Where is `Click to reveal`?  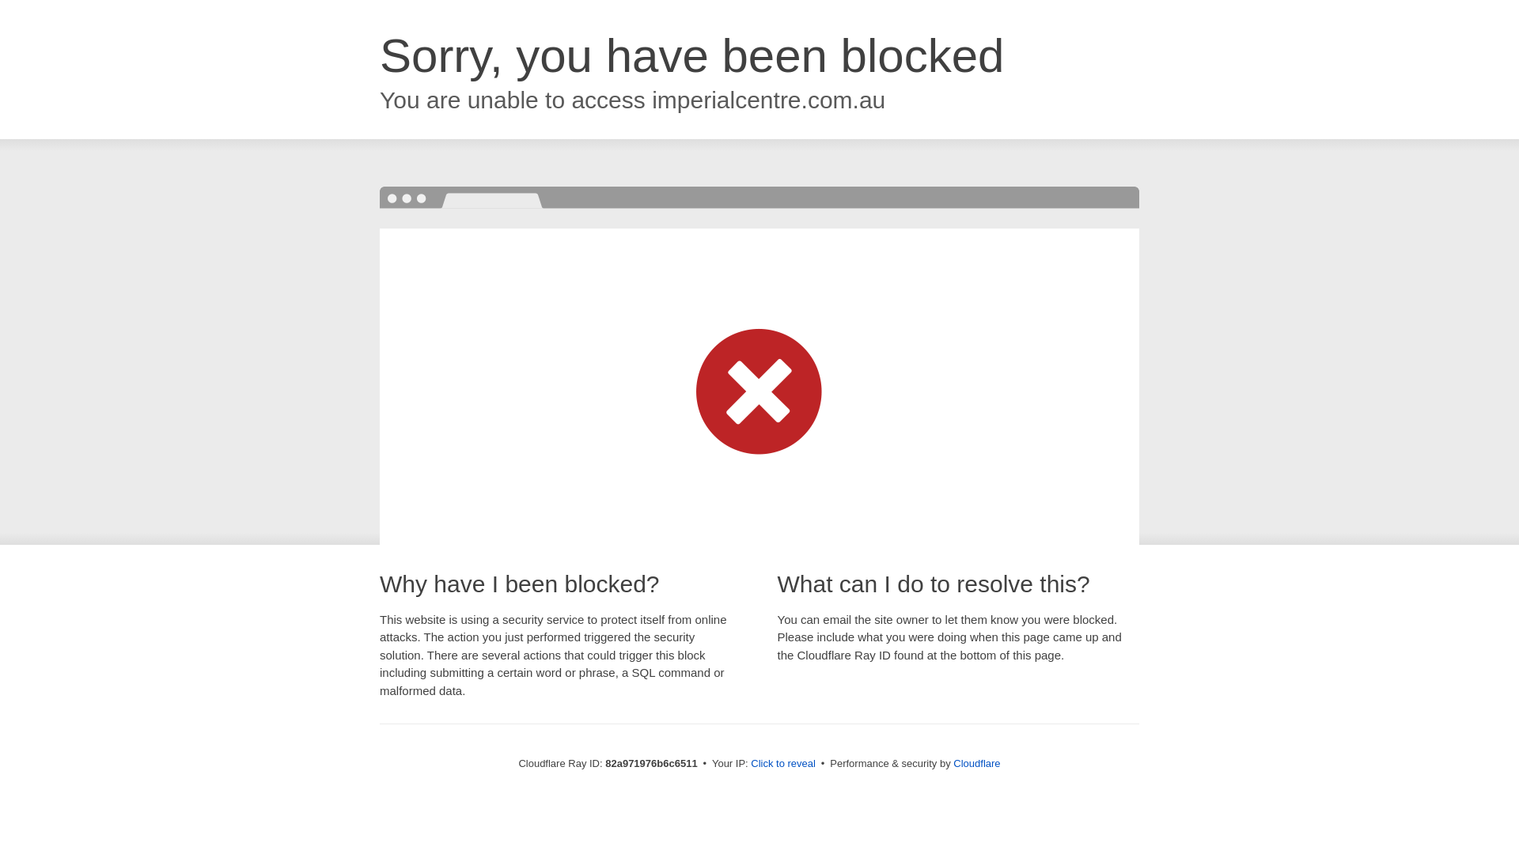 Click to reveal is located at coordinates (783, 764).